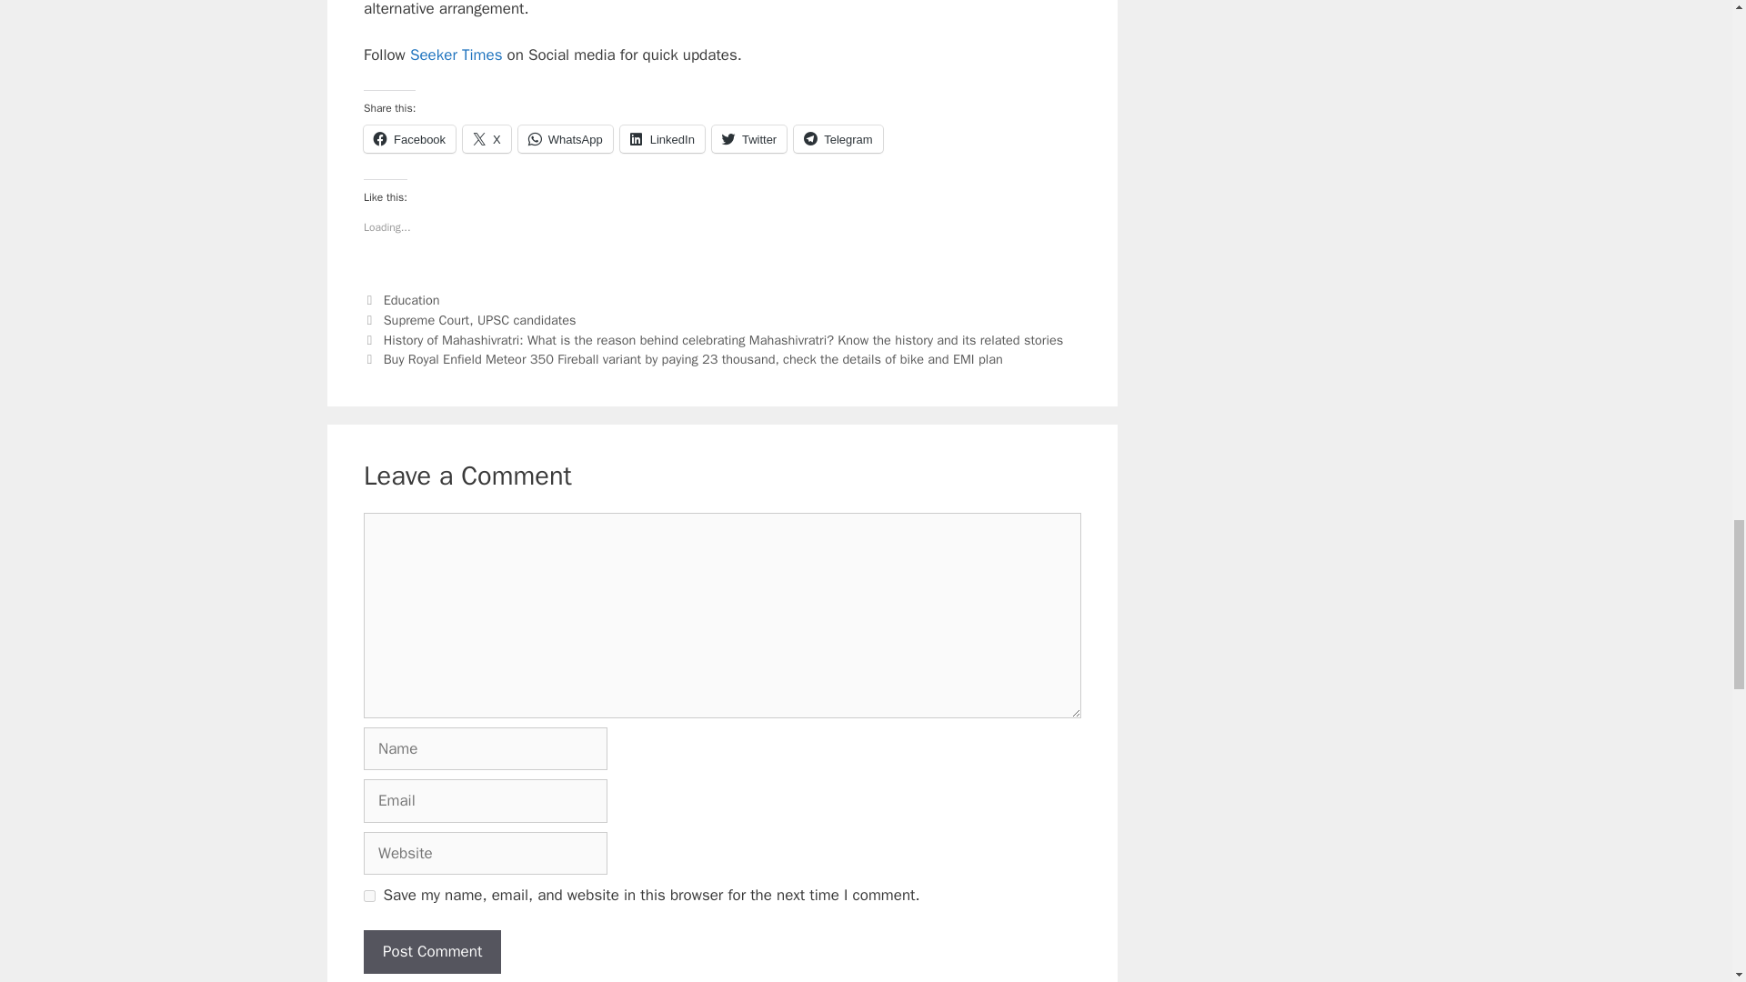 This screenshot has width=1746, height=982. I want to click on LinkedIn, so click(662, 139).